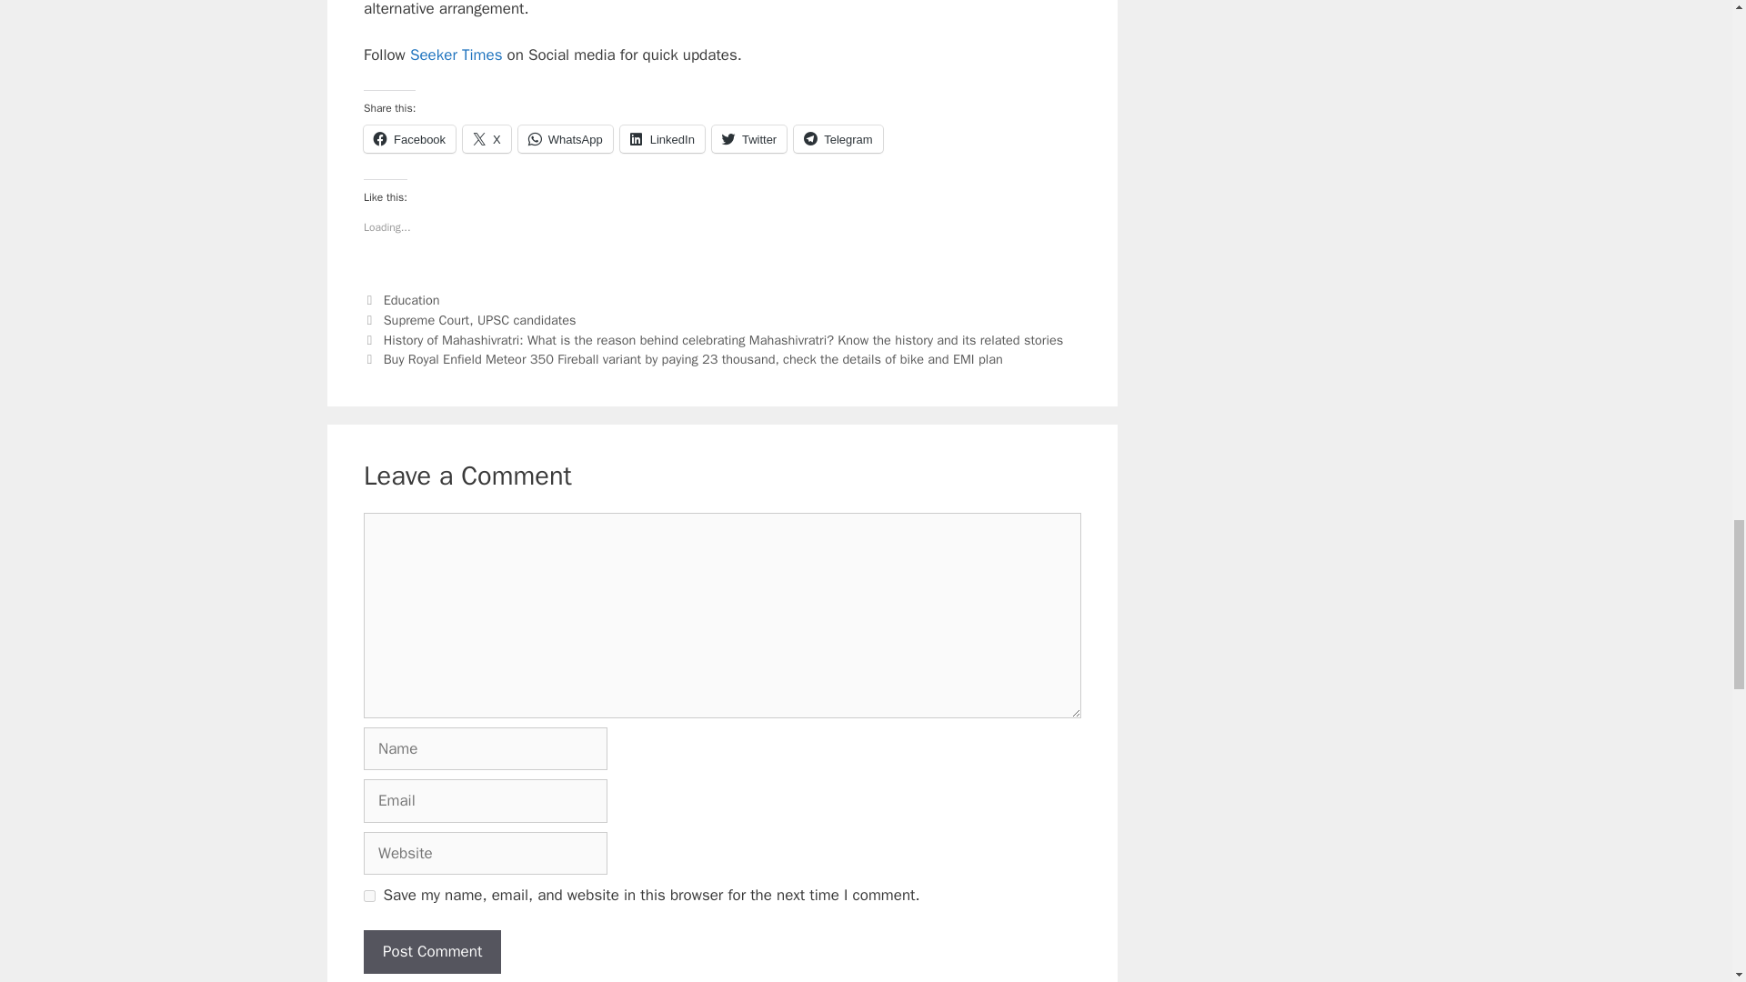 This screenshot has width=1746, height=982. I want to click on LinkedIn, so click(662, 139).